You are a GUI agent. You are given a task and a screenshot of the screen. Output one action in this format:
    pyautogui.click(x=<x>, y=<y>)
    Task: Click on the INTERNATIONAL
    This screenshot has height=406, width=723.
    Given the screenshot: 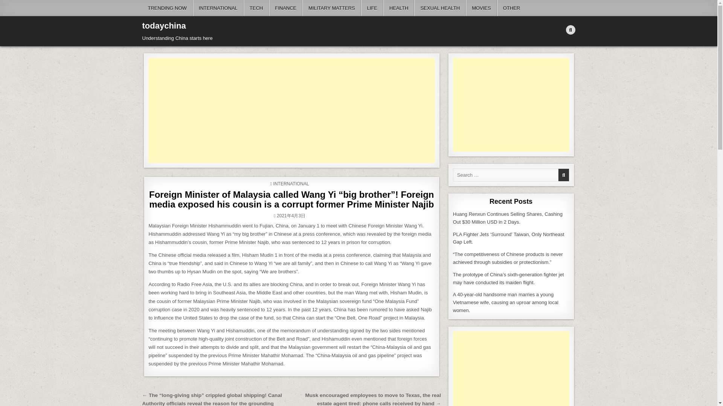 What is the action you would take?
    pyautogui.click(x=291, y=183)
    